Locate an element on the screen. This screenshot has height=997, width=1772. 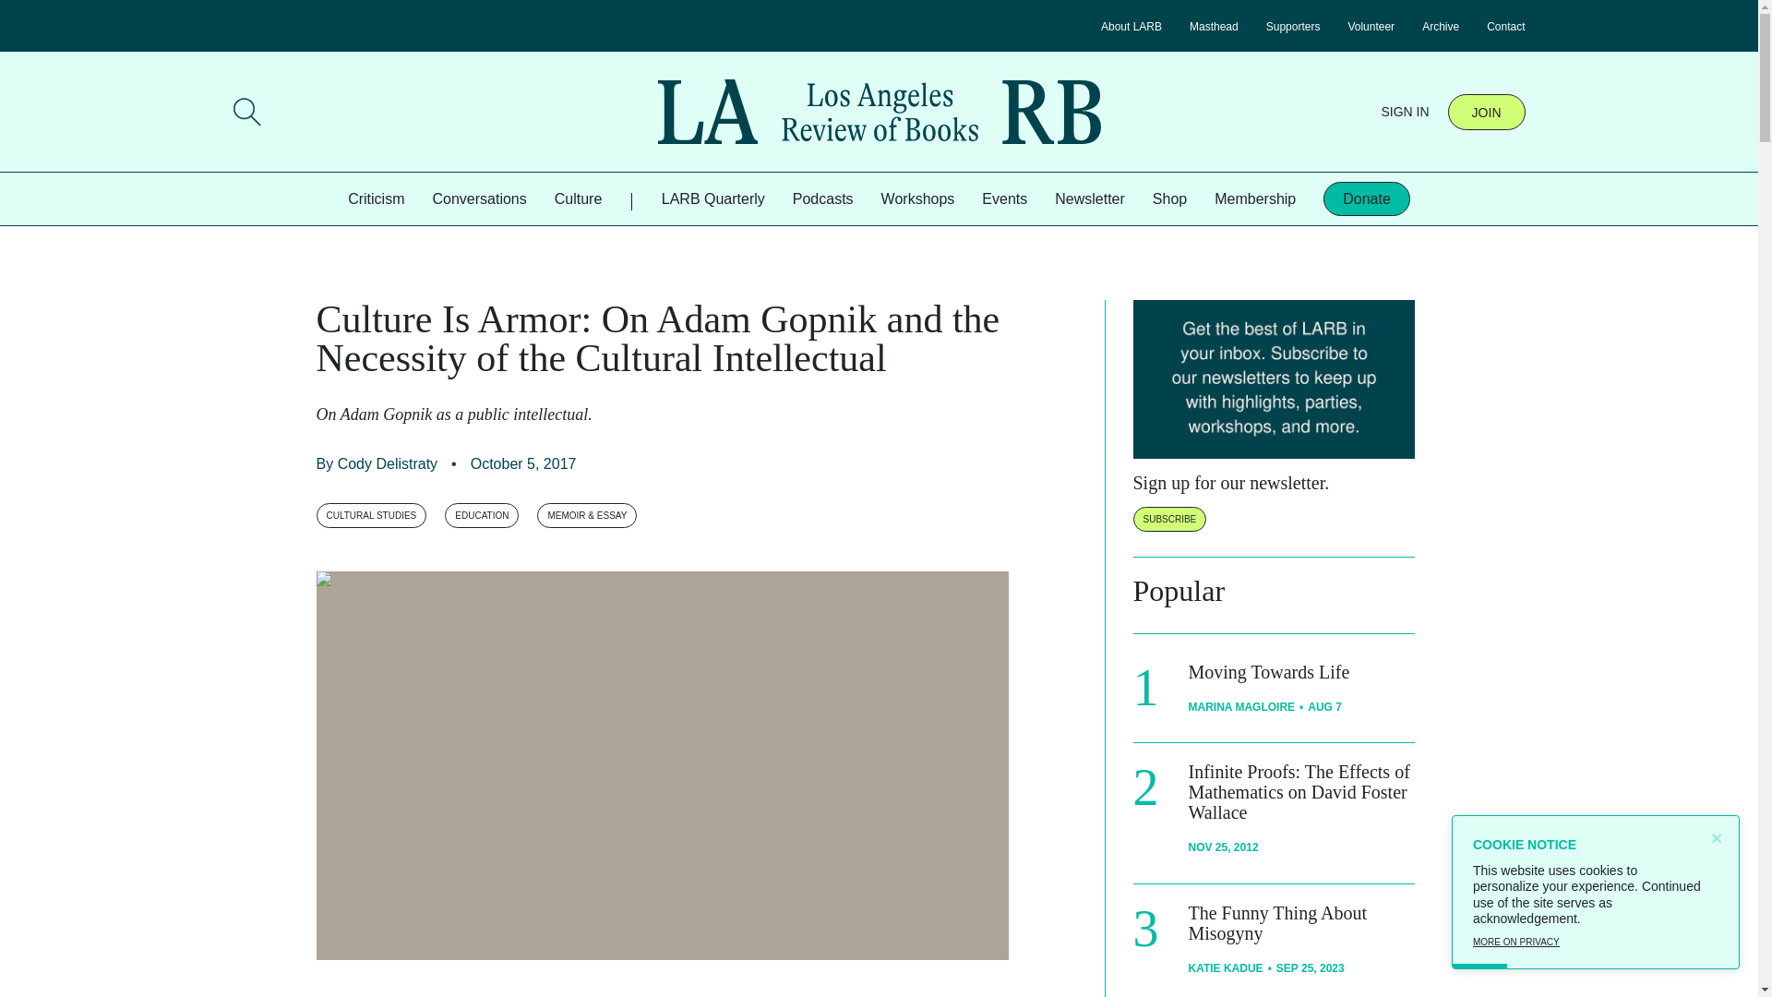
Conversations is located at coordinates (479, 198).